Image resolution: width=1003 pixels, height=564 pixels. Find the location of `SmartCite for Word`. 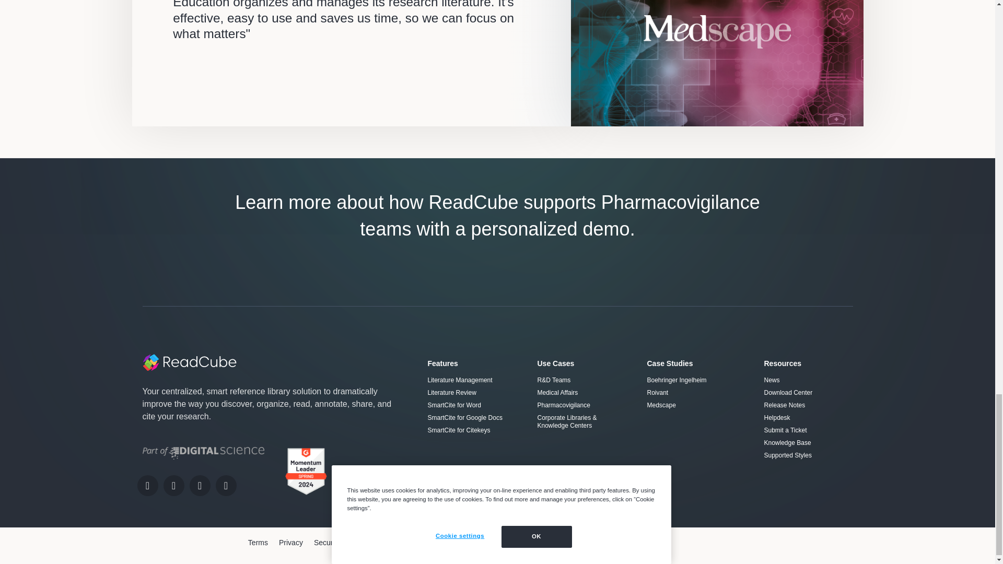

SmartCite for Word is located at coordinates (471, 405).